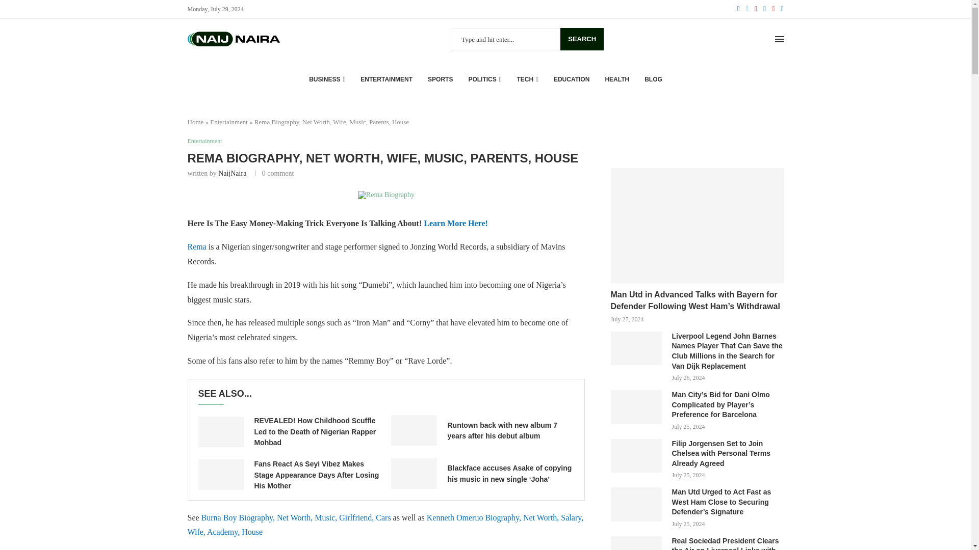 This screenshot has height=550, width=979. Describe the element at coordinates (484, 79) in the screenshot. I see `POLITICS` at that location.